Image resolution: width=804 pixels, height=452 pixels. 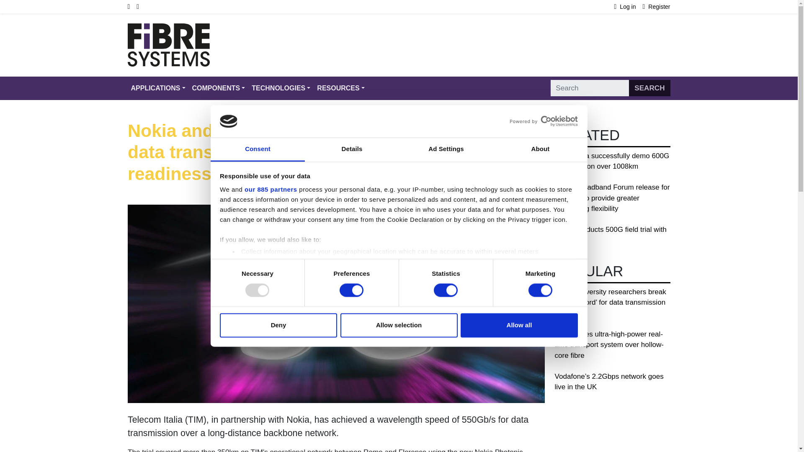 I want to click on Consent, so click(x=257, y=149).